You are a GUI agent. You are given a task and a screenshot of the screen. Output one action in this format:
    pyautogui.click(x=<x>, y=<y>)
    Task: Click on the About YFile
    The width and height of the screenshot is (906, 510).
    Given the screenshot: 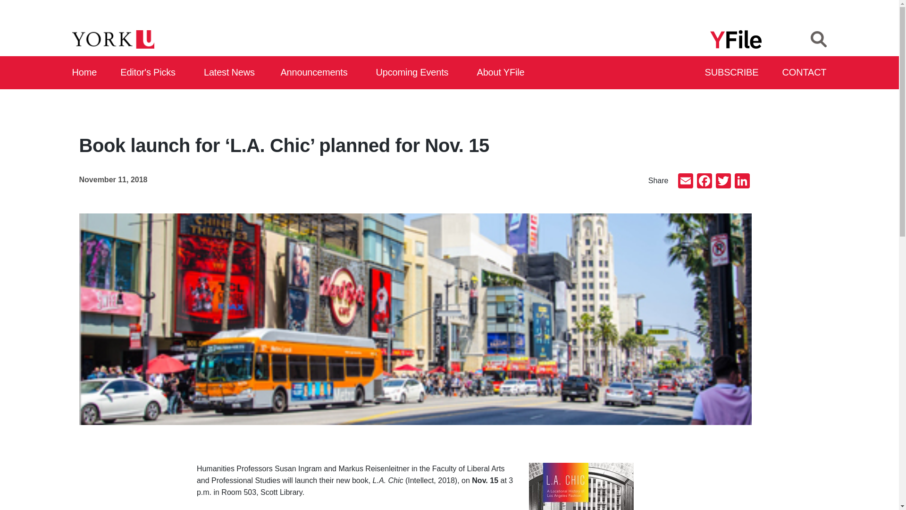 What is the action you would take?
    pyautogui.click(x=502, y=73)
    